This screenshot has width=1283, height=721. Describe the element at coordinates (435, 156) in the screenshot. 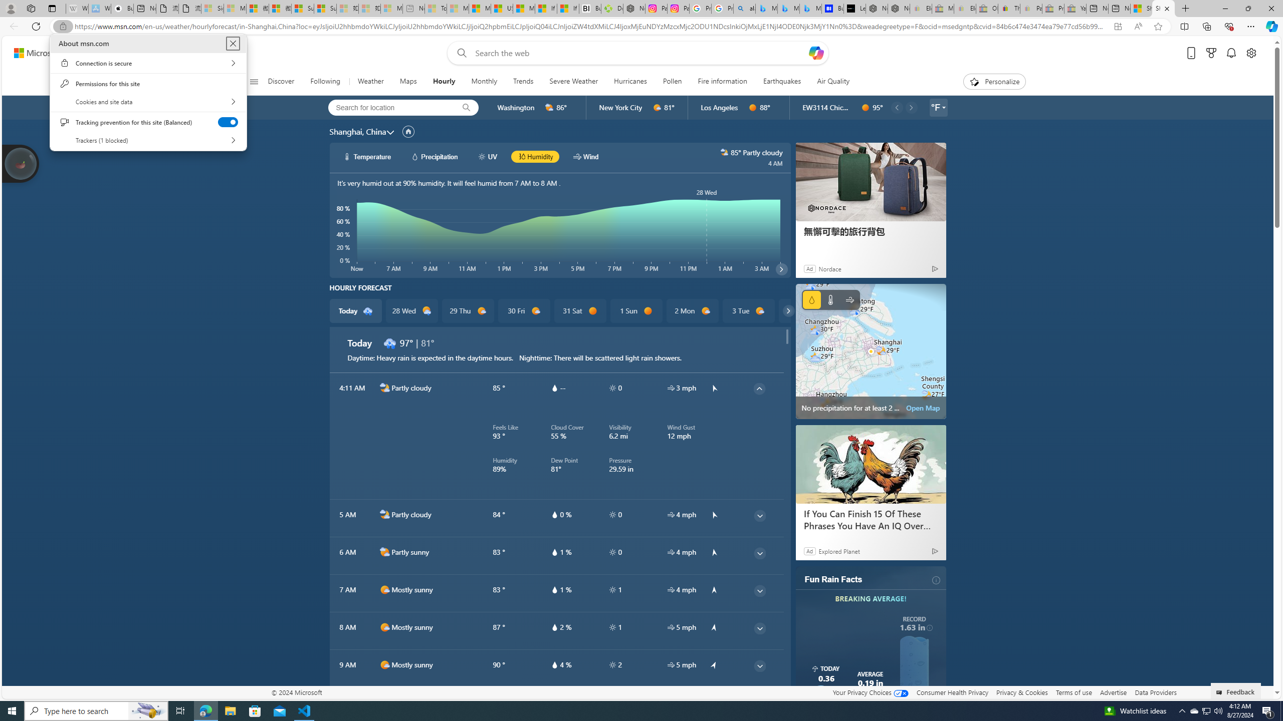

I see `hourlyChart/precipitationWhite Precipitation` at that location.